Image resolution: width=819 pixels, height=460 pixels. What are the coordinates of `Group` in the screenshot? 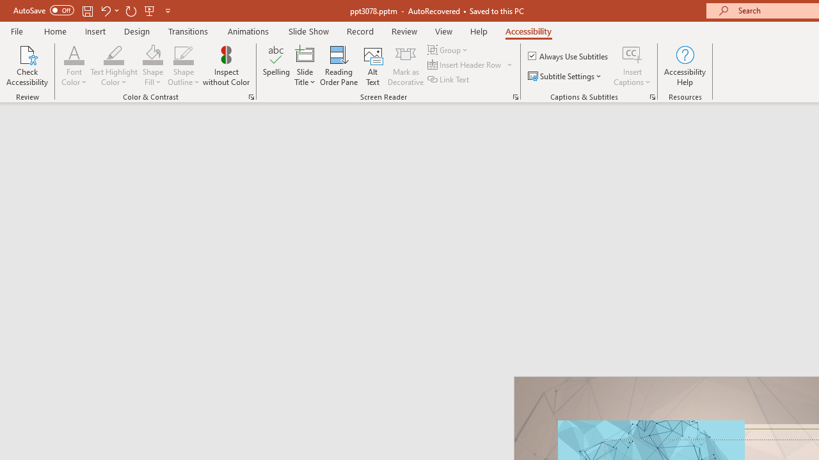 It's located at (449, 50).